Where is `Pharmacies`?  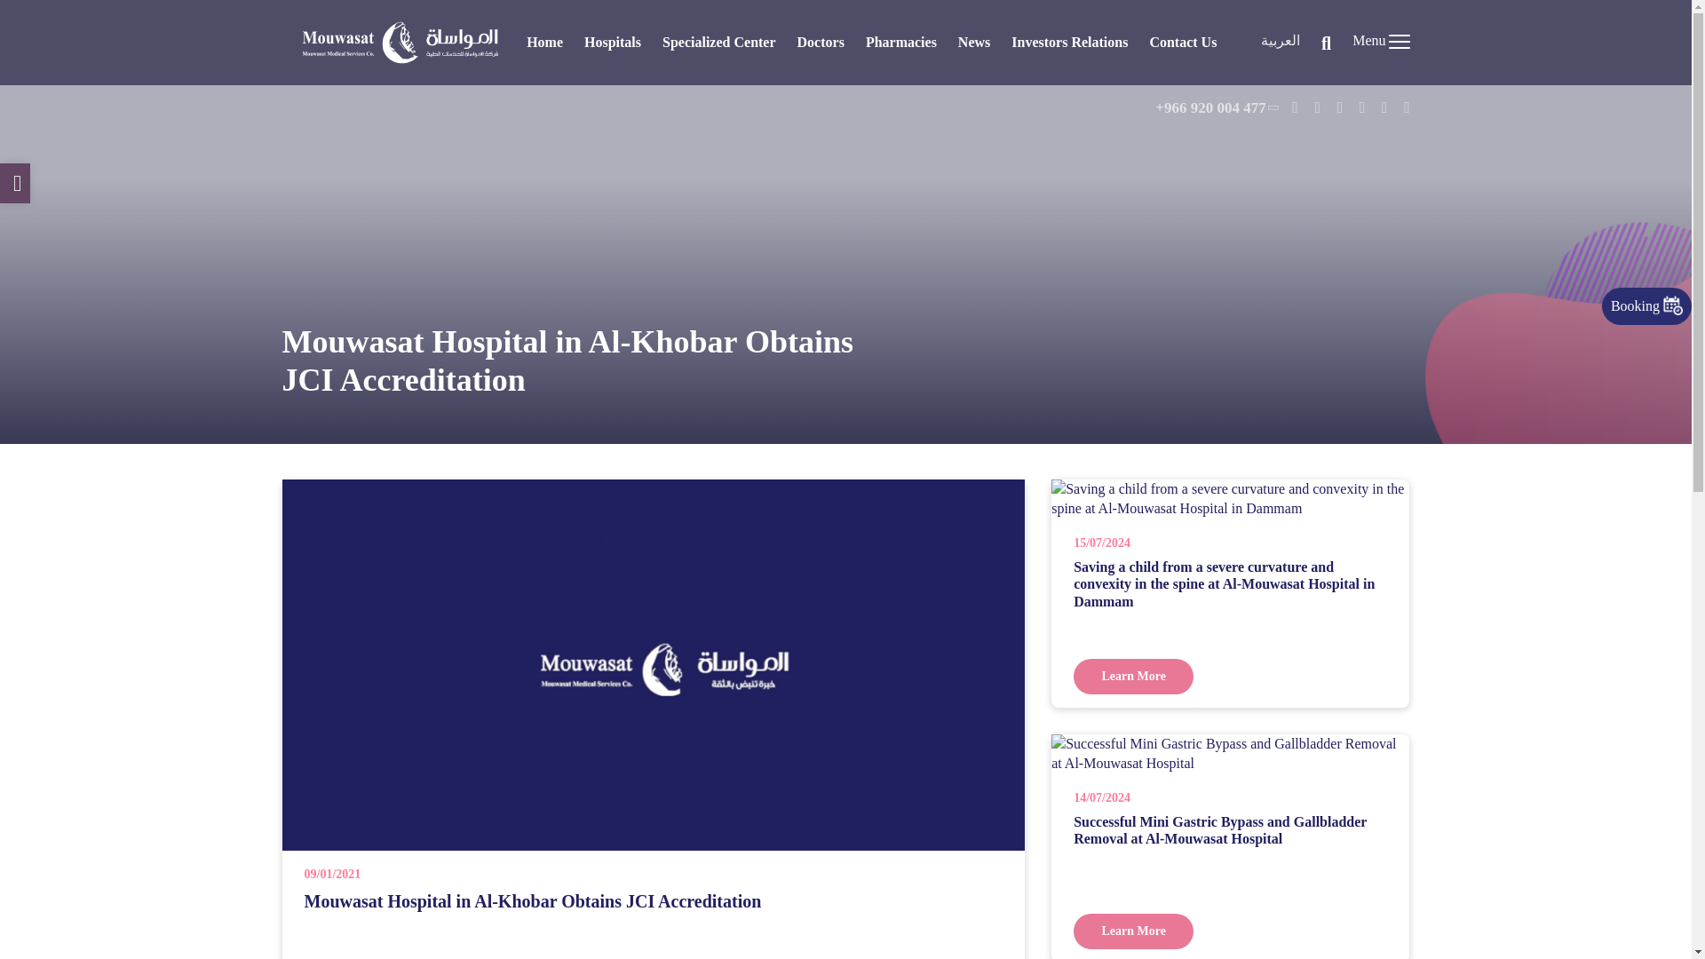
Pharmacies is located at coordinates (900, 42).